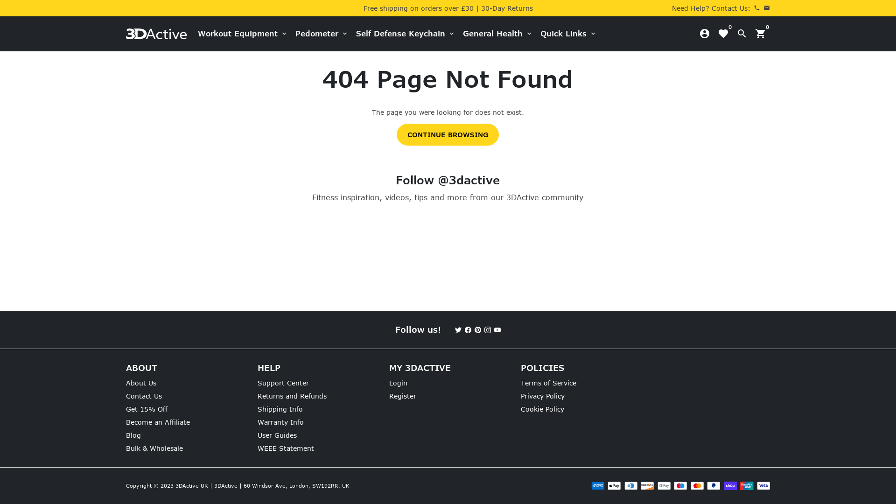  Describe the element at coordinates (283, 383) in the screenshot. I see `Support Center` at that location.